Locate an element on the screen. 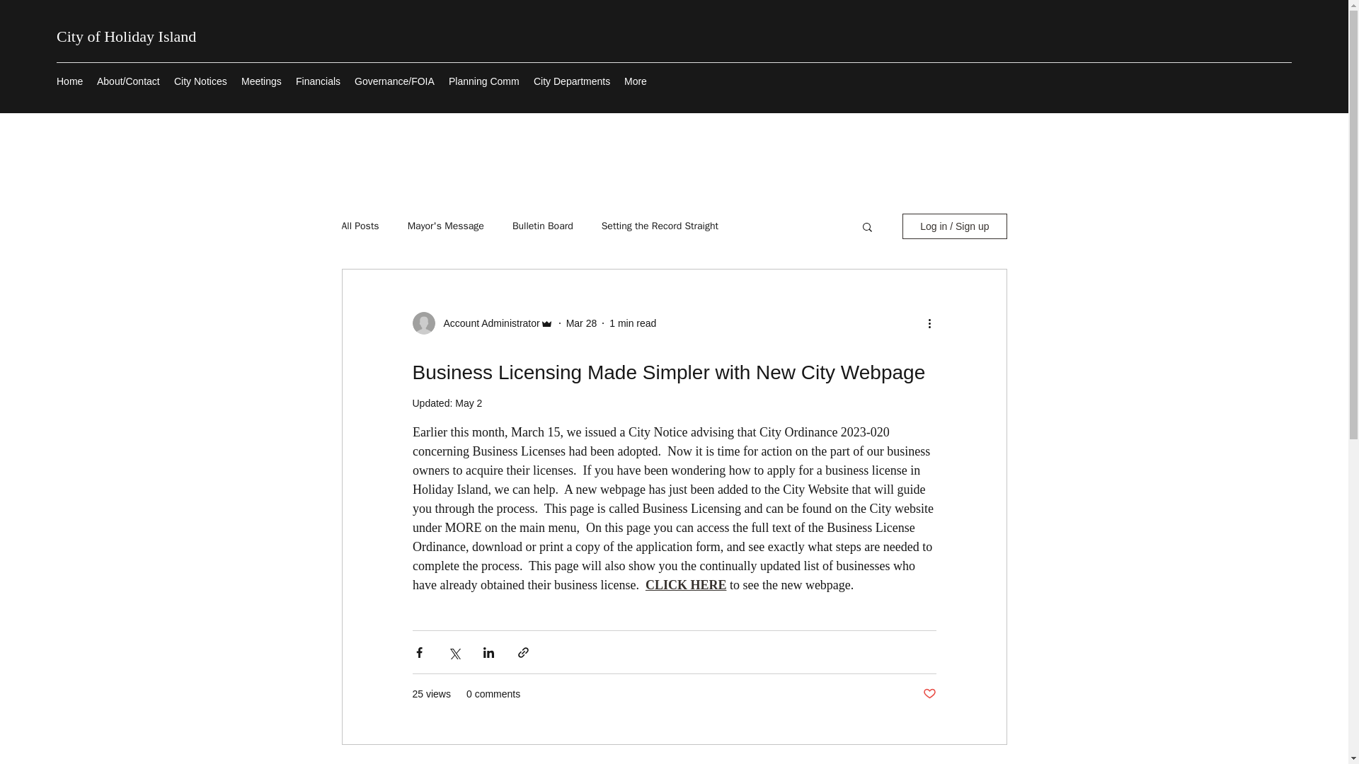  City of Holiday Island is located at coordinates (126, 35).